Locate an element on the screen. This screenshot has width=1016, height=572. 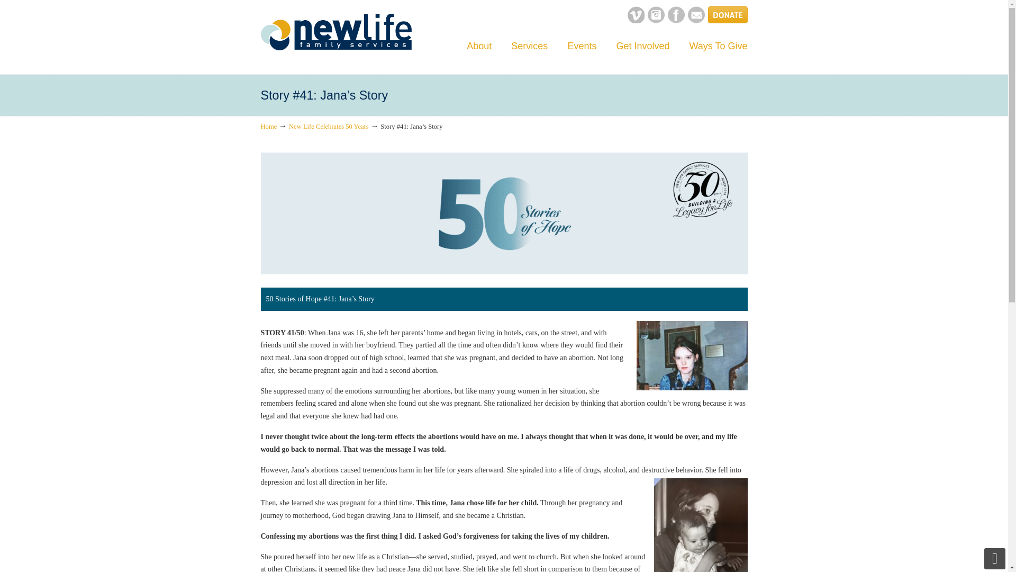
Donate is located at coordinates (728, 21).